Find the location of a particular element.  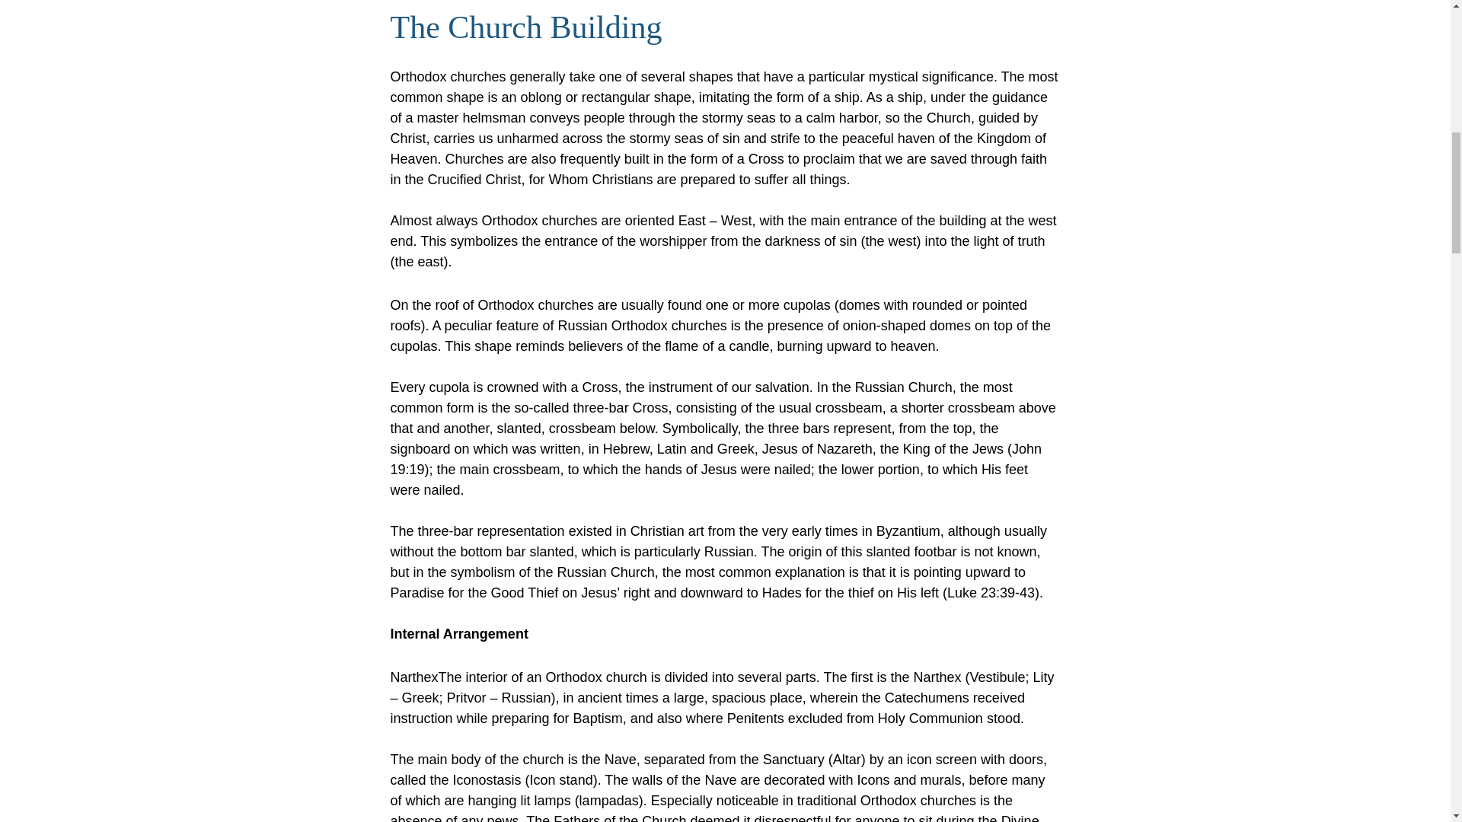

DJF is located at coordinates (973, 115).